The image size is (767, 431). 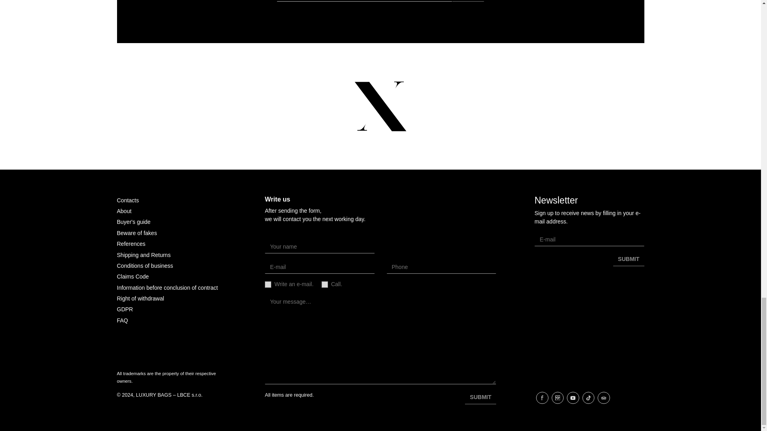 What do you see at coordinates (603, 398) in the screenshot?
I see `Tripadvisor` at bounding box center [603, 398].